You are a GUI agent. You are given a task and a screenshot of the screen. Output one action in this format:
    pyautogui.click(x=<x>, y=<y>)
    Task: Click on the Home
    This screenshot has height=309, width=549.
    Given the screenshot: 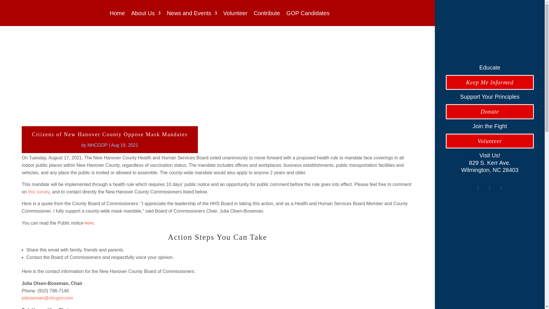 What is the action you would take?
    pyautogui.click(x=117, y=14)
    